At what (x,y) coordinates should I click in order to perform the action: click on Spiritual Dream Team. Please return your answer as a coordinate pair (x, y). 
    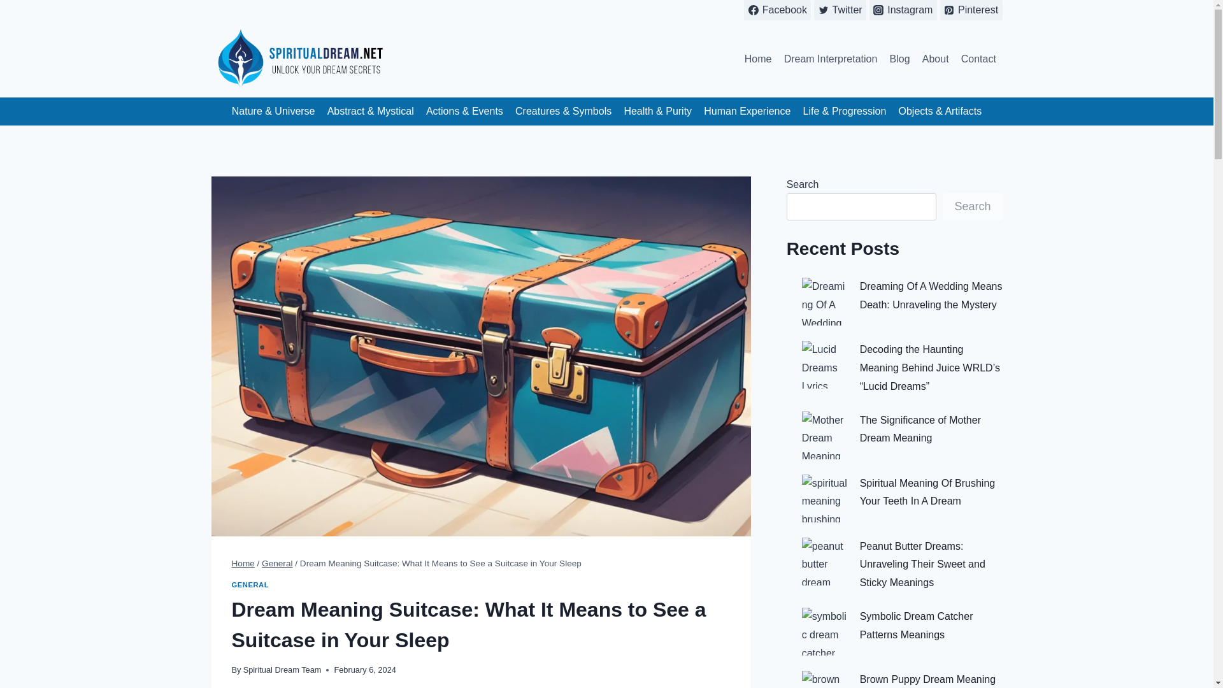
    Looking at the image, I should click on (282, 670).